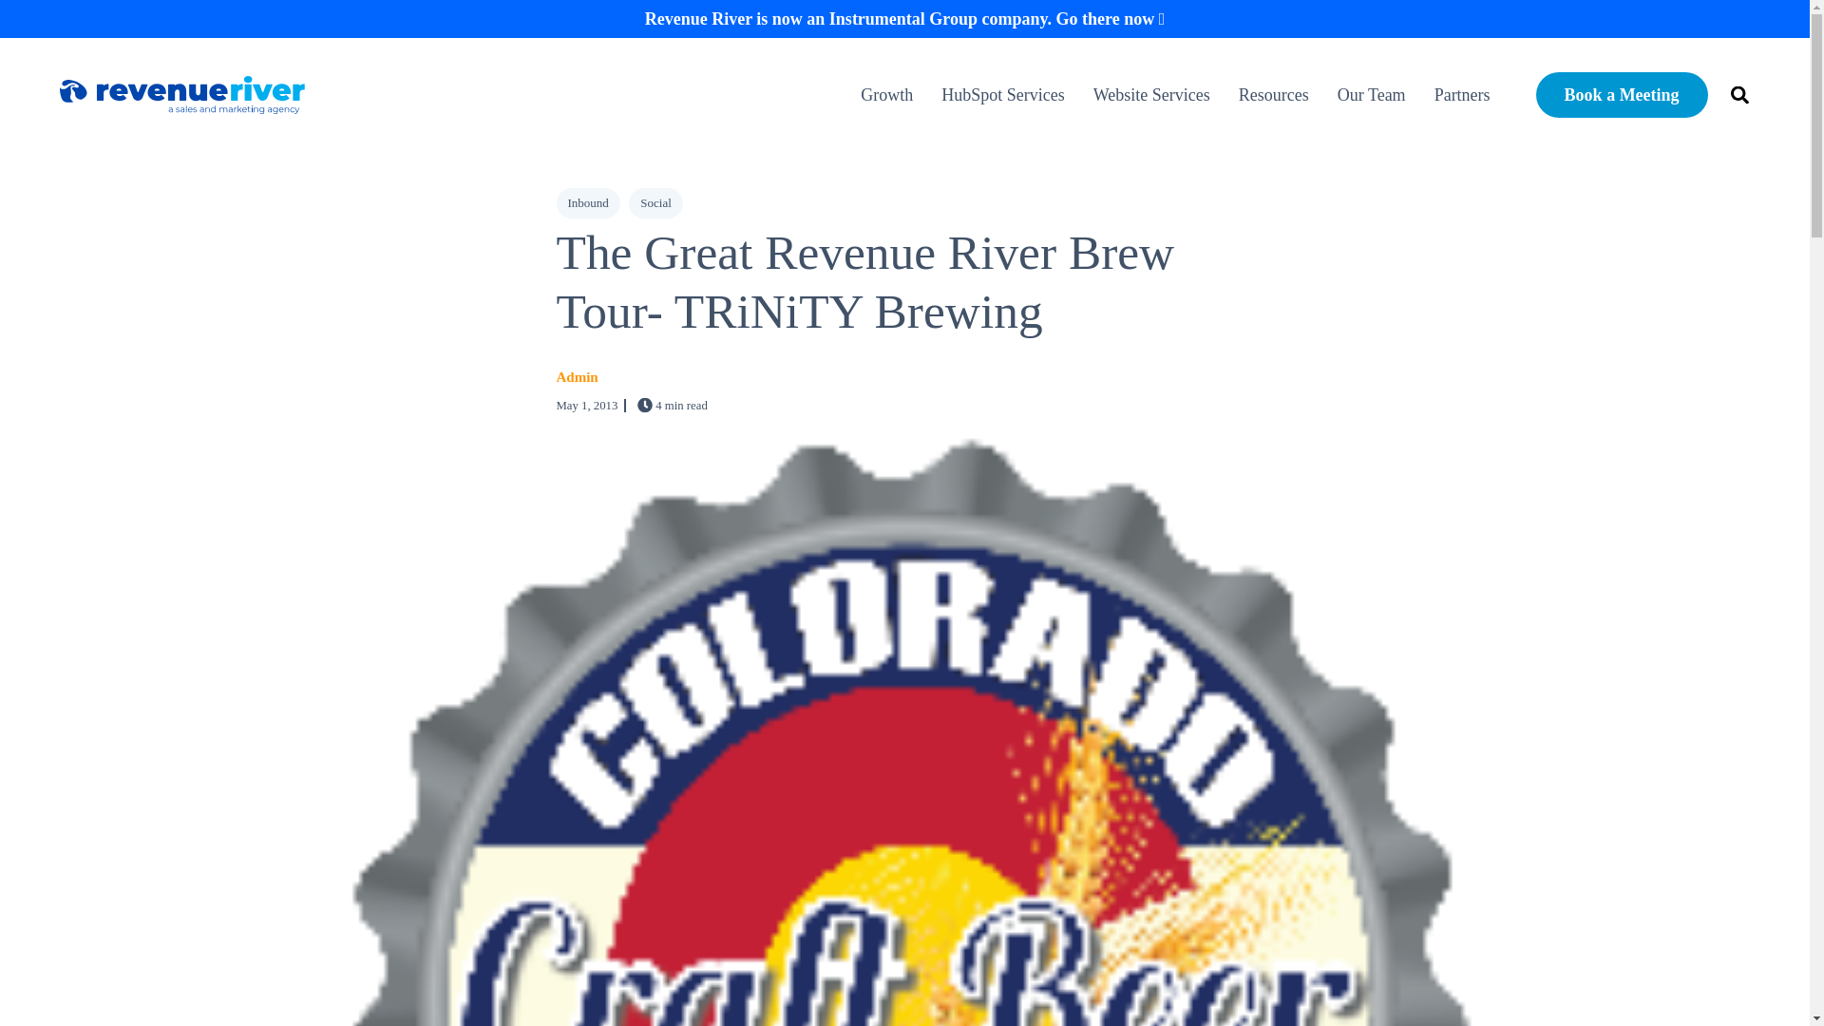 The width and height of the screenshot is (1824, 1026). Describe the element at coordinates (1273, 95) in the screenshot. I see `Resources` at that location.